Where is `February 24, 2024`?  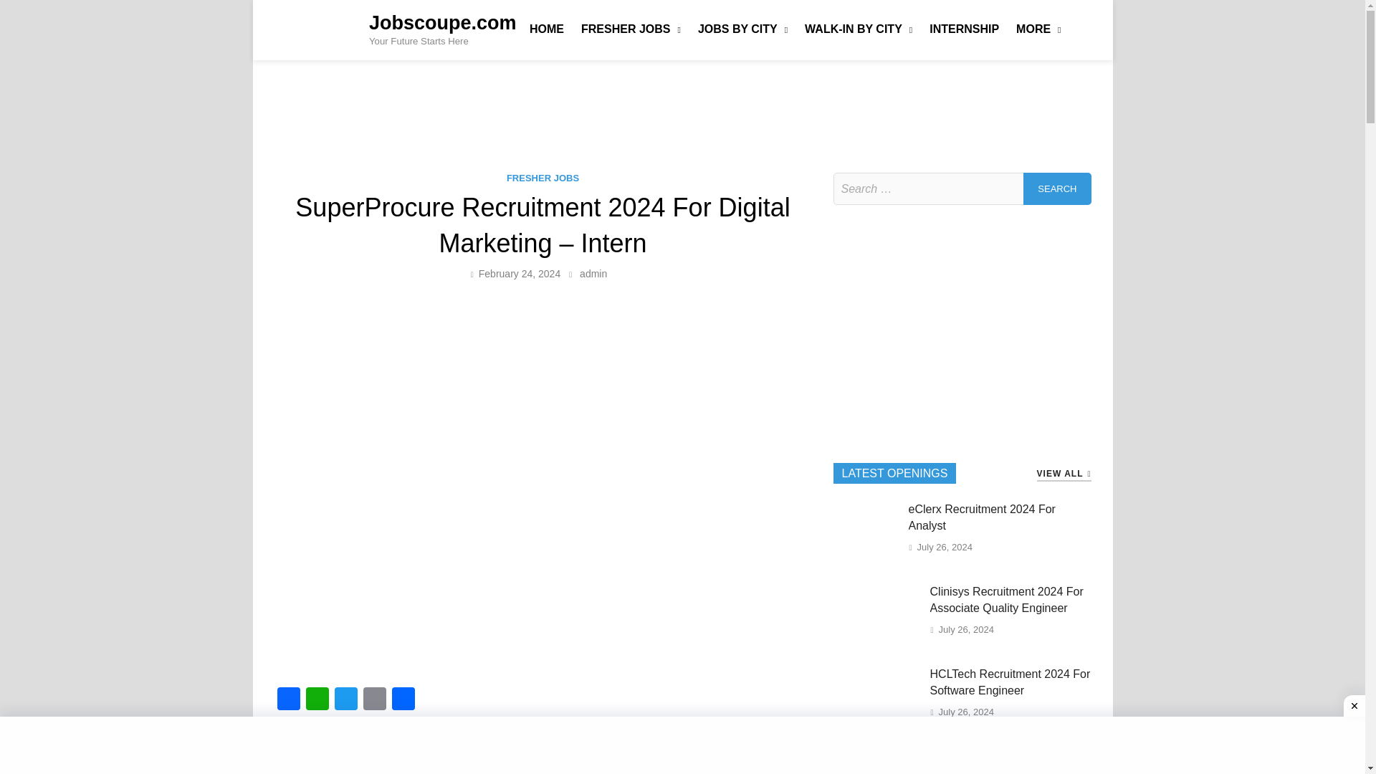 February 24, 2024 is located at coordinates (519, 273).